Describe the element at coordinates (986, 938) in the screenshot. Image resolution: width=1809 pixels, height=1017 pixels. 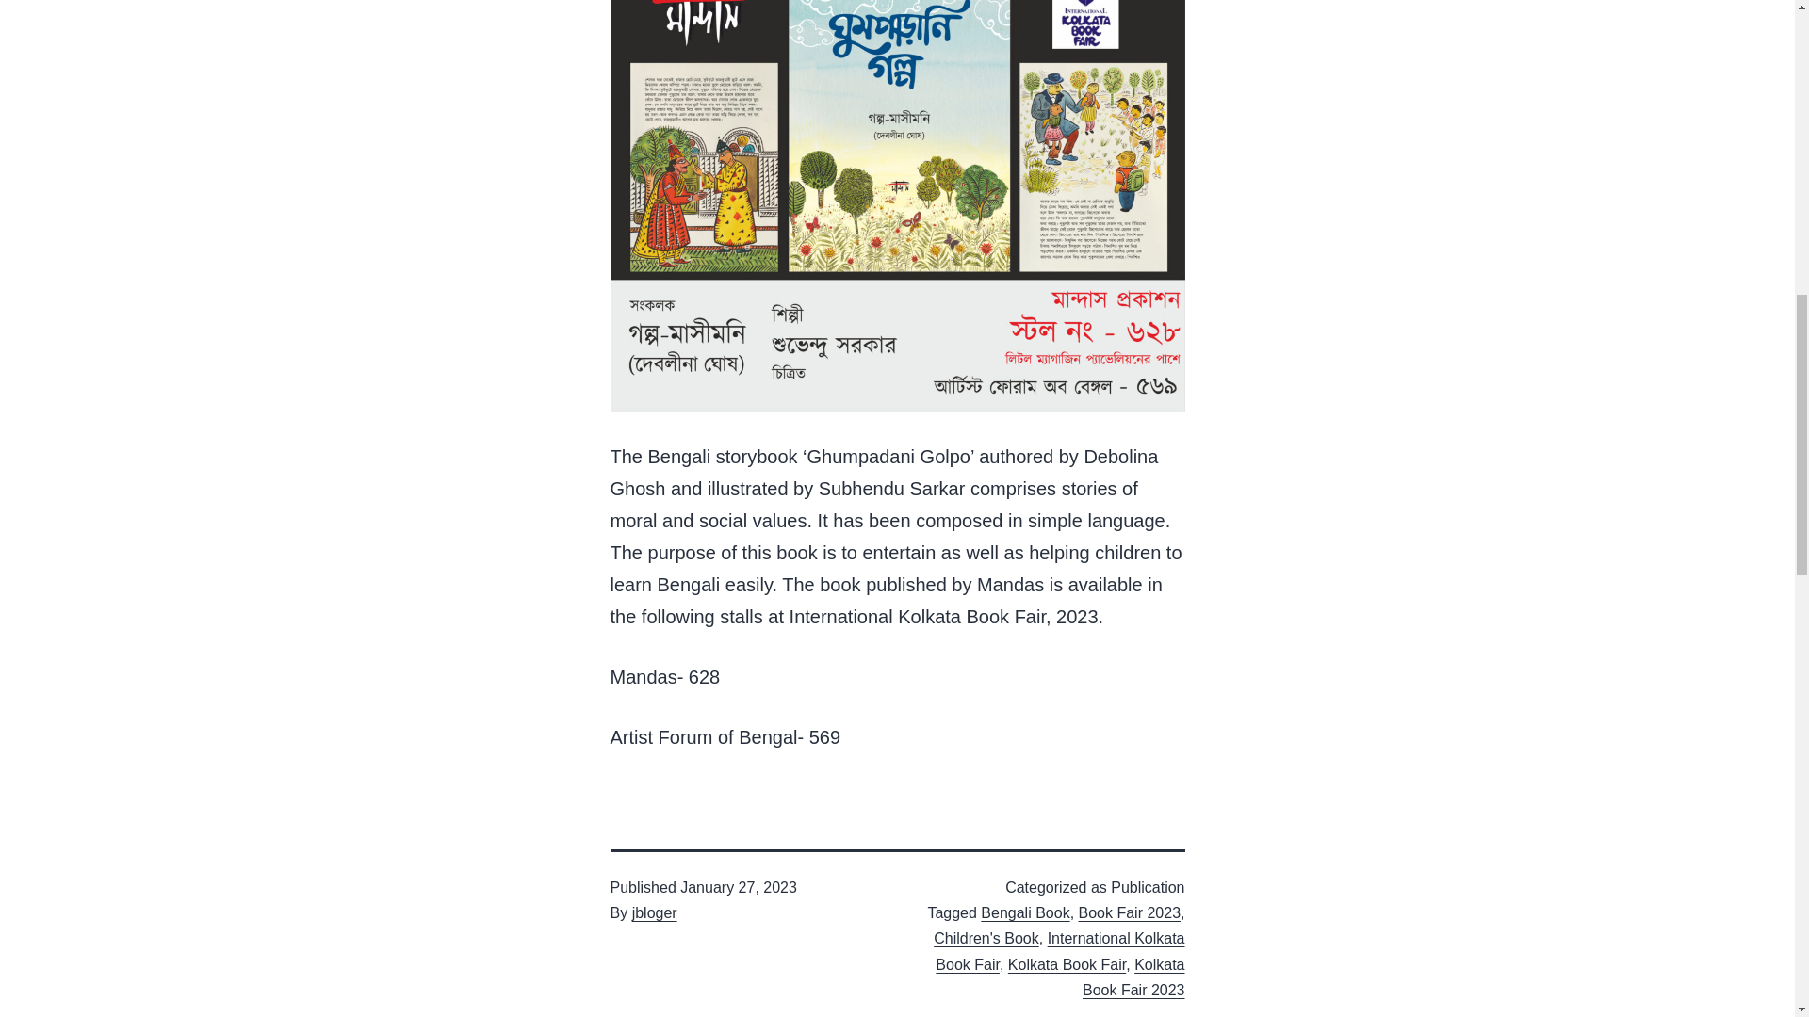
I see `Children's Book` at that location.